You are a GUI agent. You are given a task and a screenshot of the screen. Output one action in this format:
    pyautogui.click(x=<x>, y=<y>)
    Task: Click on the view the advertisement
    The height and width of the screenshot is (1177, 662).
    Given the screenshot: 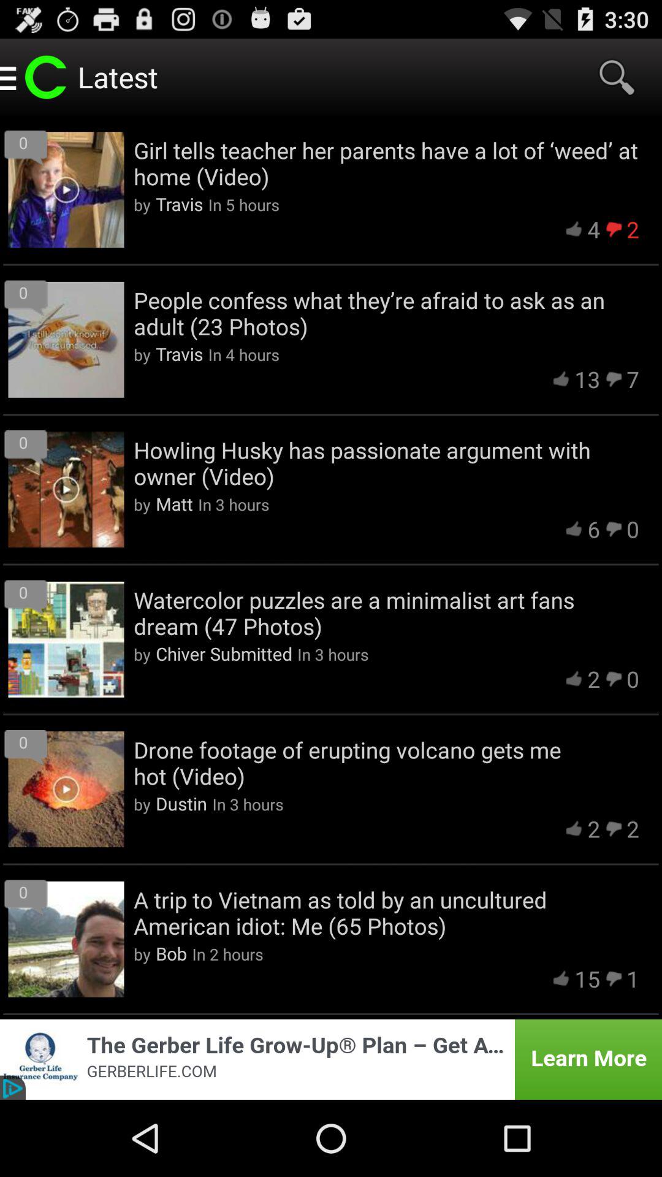 What is the action you would take?
    pyautogui.click(x=331, y=1059)
    